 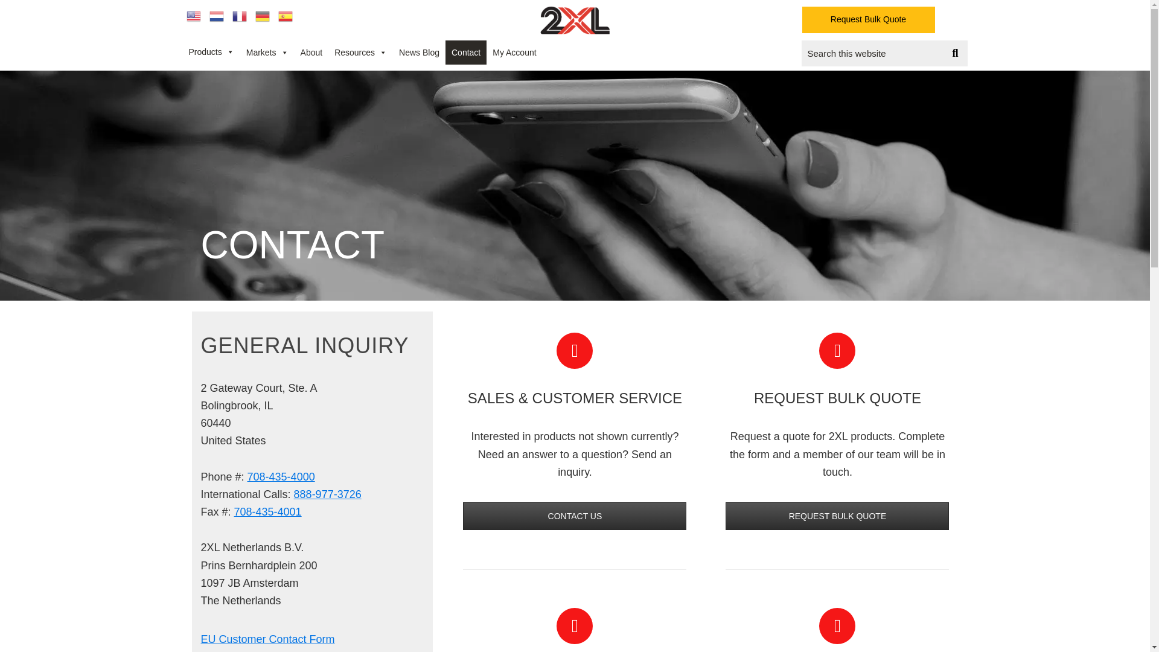 What do you see at coordinates (285, 16) in the screenshot?
I see `Spanish` at bounding box center [285, 16].